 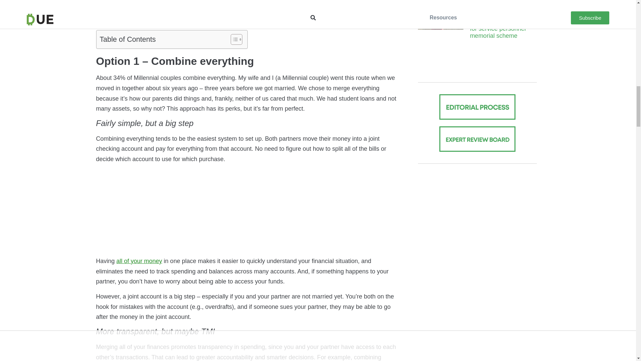 What do you see at coordinates (139, 261) in the screenshot?
I see `all of your money` at bounding box center [139, 261].